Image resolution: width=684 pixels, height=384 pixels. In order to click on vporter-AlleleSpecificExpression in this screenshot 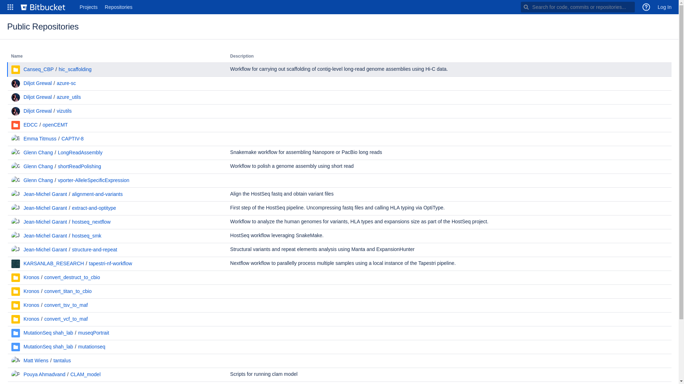, I will do `click(93, 180)`.